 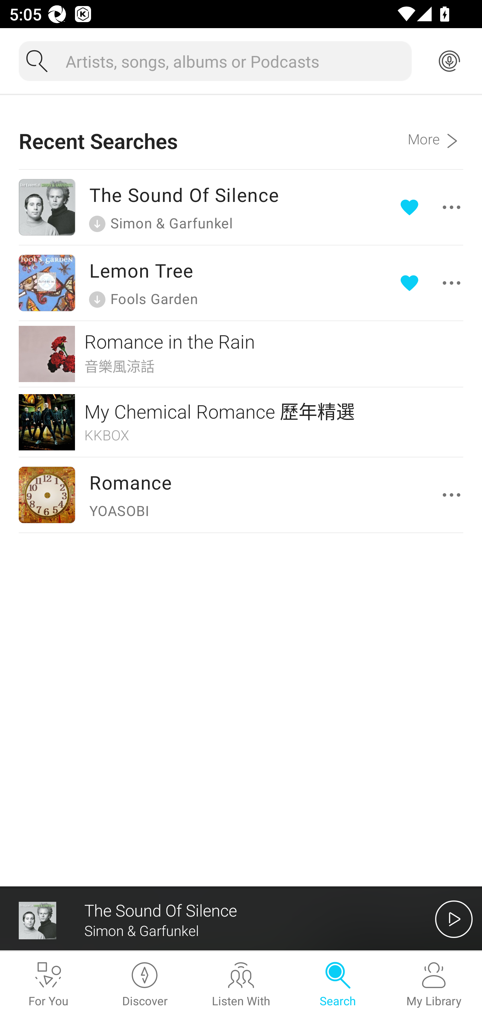 What do you see at coordinates (241, 283) in the screenshot?
I see `Lemon Tree 已下載 Fools Garden 更多操作選項` at bounding box center [241, 283].